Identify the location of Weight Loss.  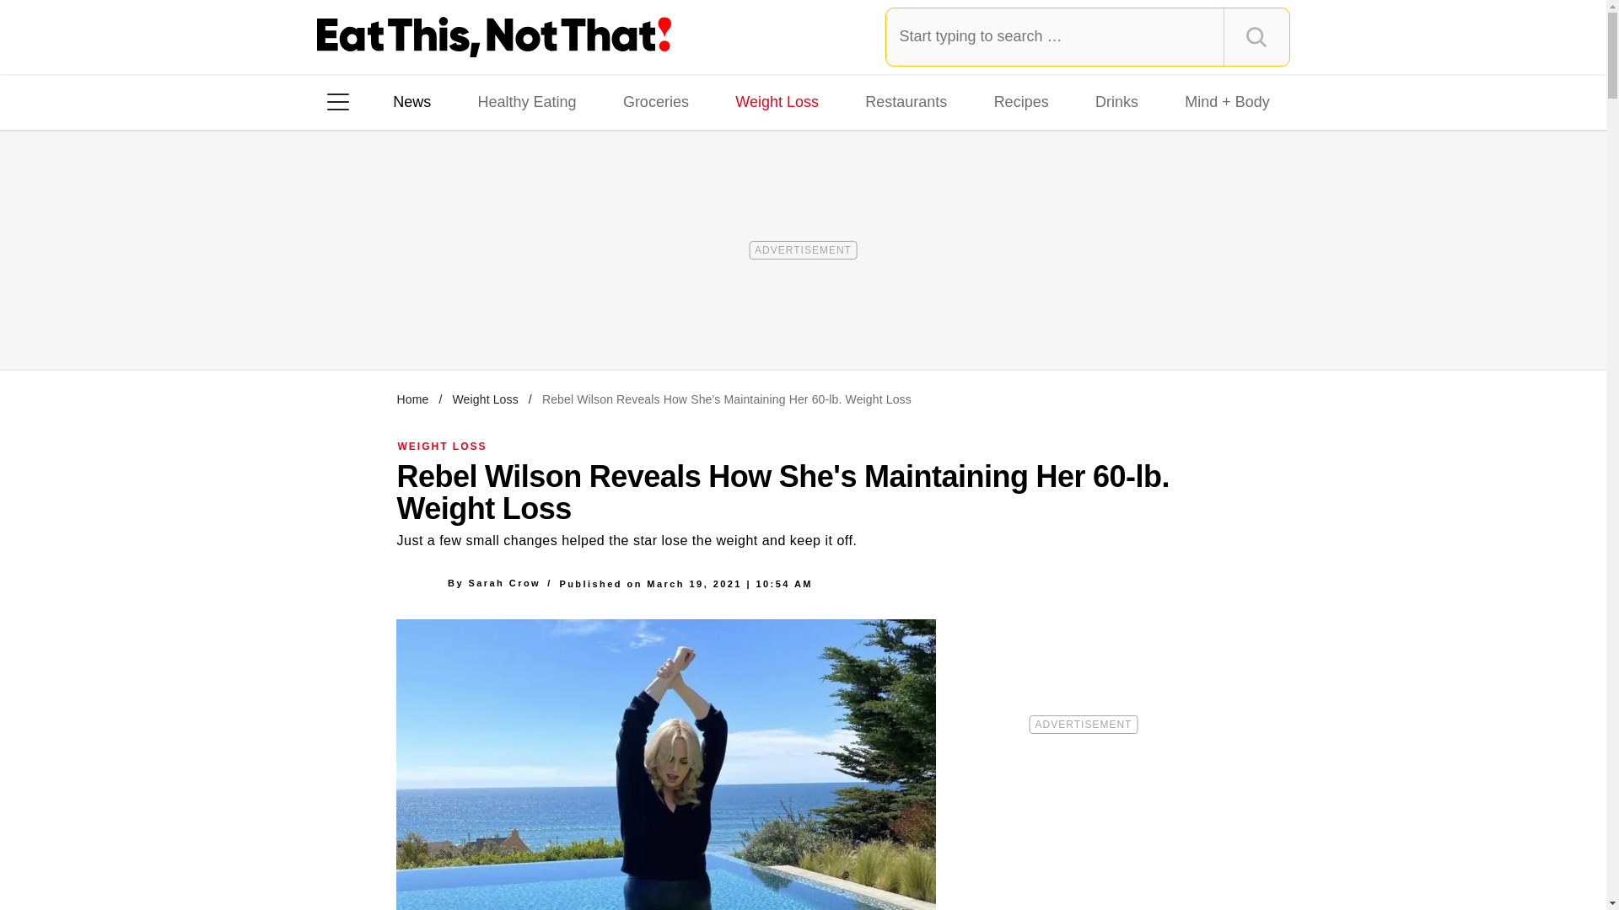
(484, 399).